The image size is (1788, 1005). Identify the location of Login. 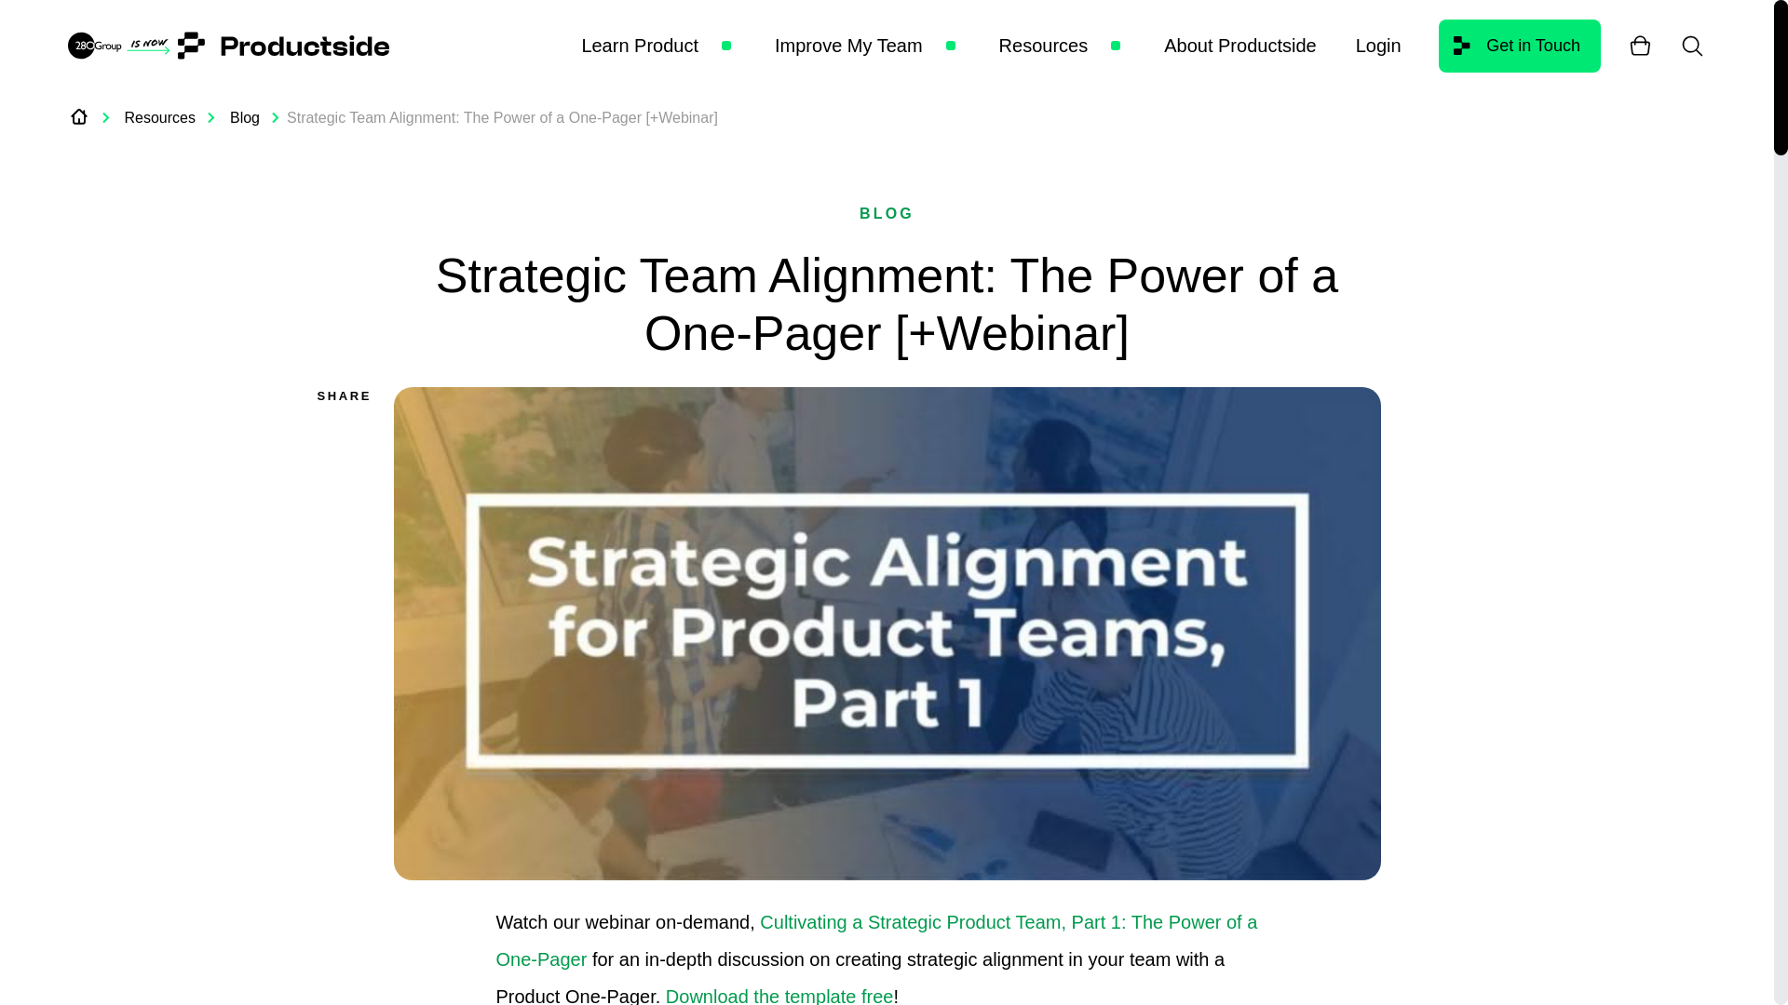
(1378, 45).